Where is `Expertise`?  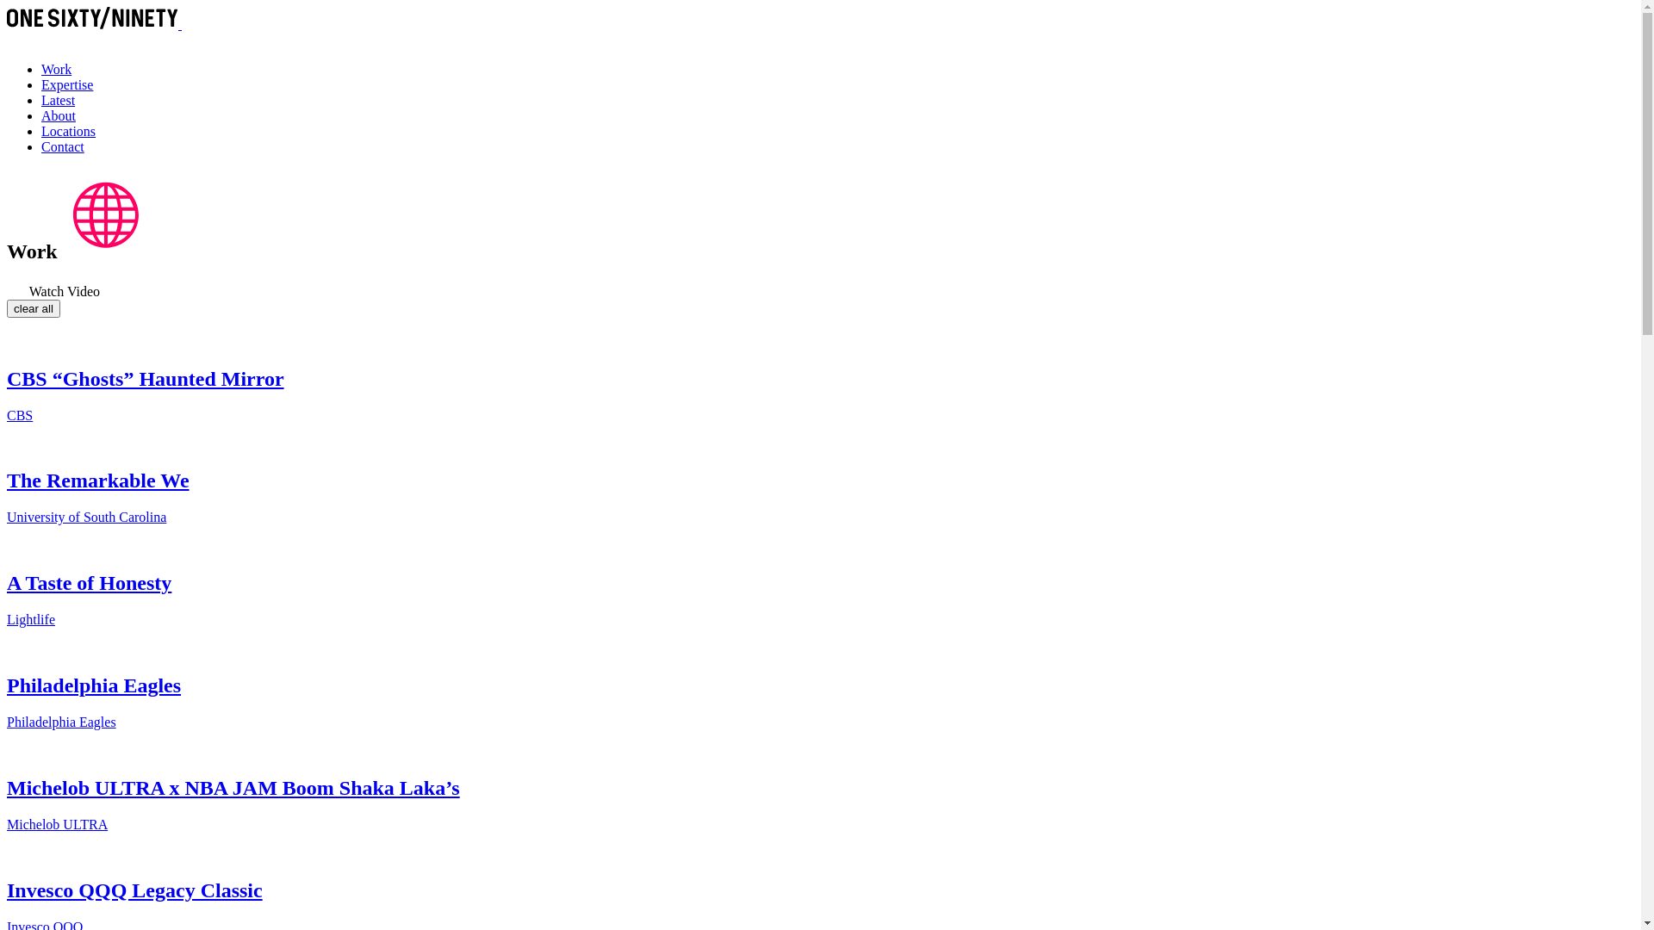 Expertise is located at coordinates (67, 84).